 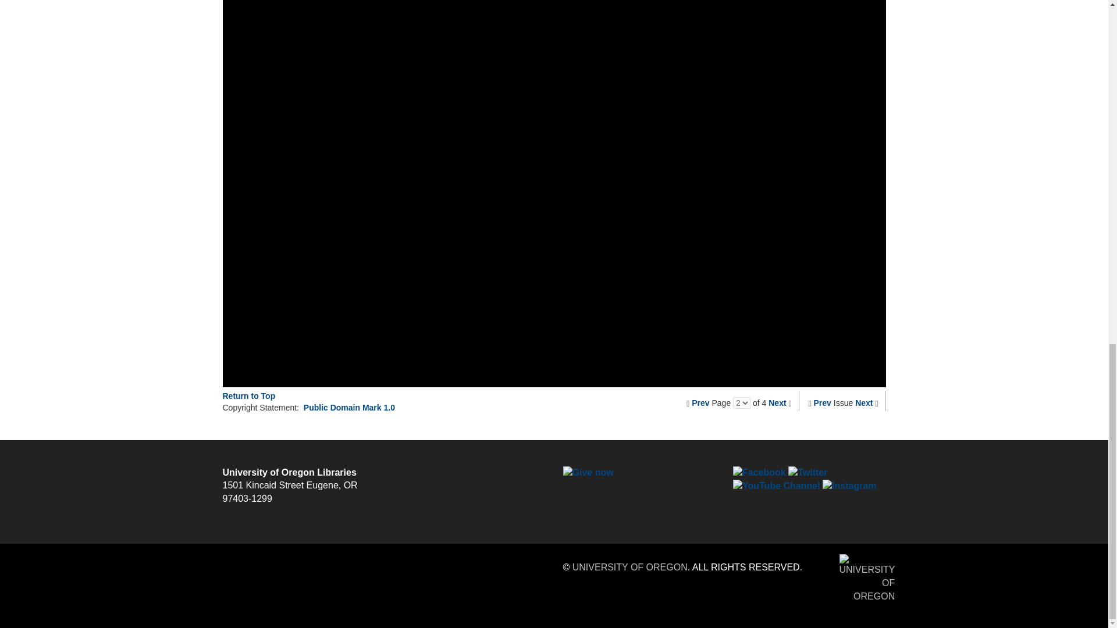 I want to click on Prev, so click(x=700, y=402).